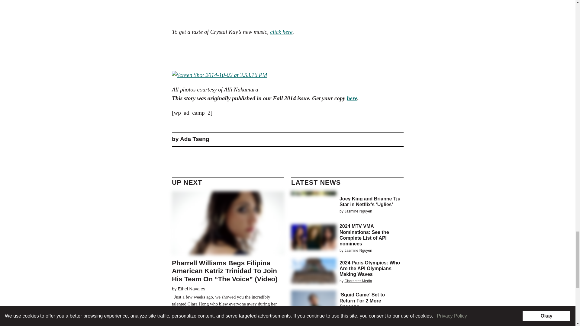  What do you see at coordinates (281, 32) in the screenshot?
I see `click here` at bounding box center [281, 32].